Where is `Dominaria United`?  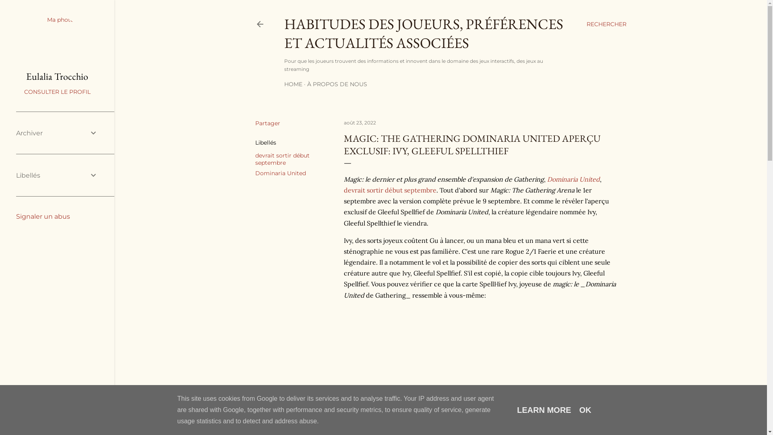 Dominaria United is located at coordinates (573, 179).